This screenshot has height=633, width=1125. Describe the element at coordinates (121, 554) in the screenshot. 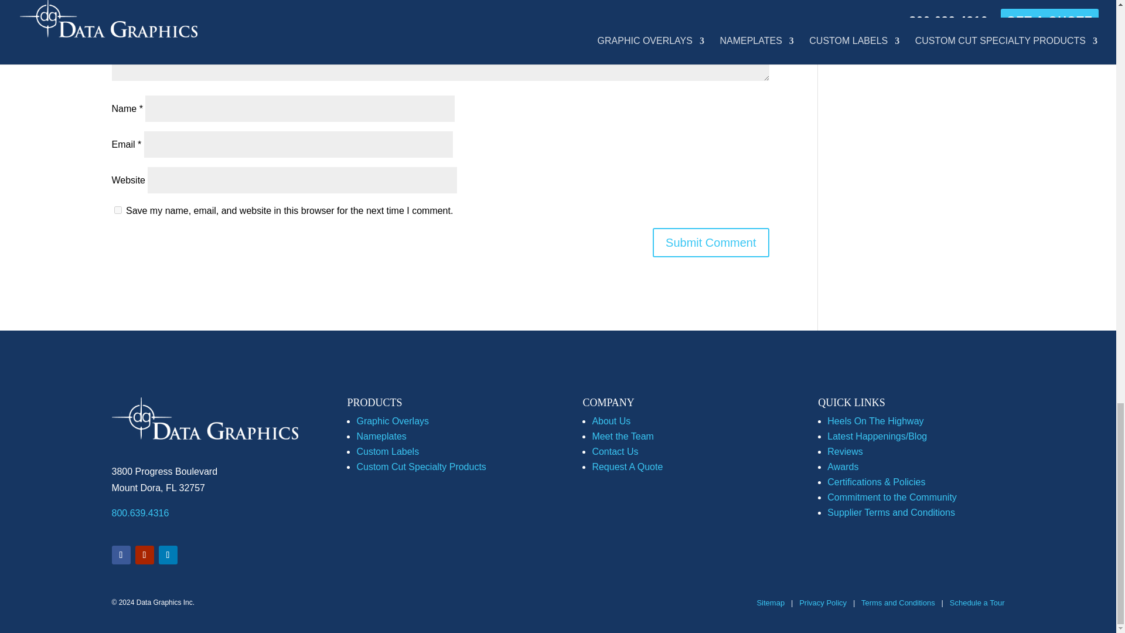

I see `Follow on Facebook` at that location.